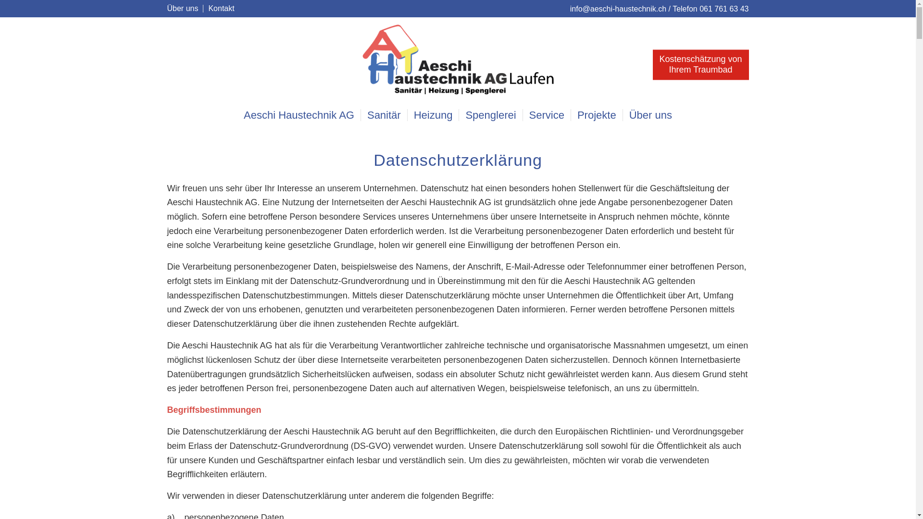 This screenshot has width=923, height=519. I want to click on Projekte, so click(597, 115).